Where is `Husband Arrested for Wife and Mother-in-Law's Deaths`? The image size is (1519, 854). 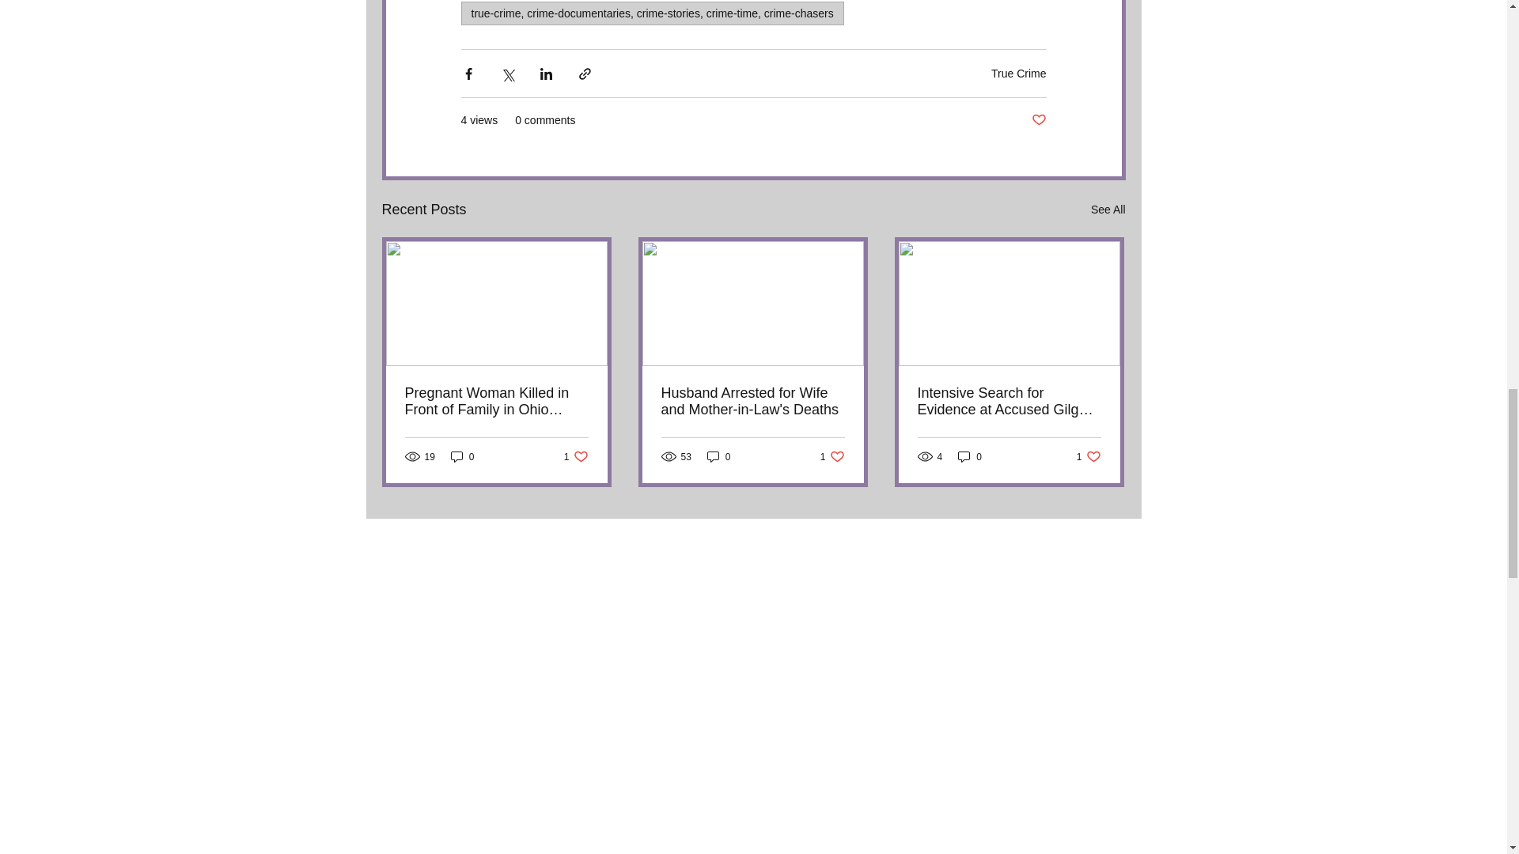 Husband Arrested for Wife and Mother-in-Law's Deaths is located at coordinates (576, 457).